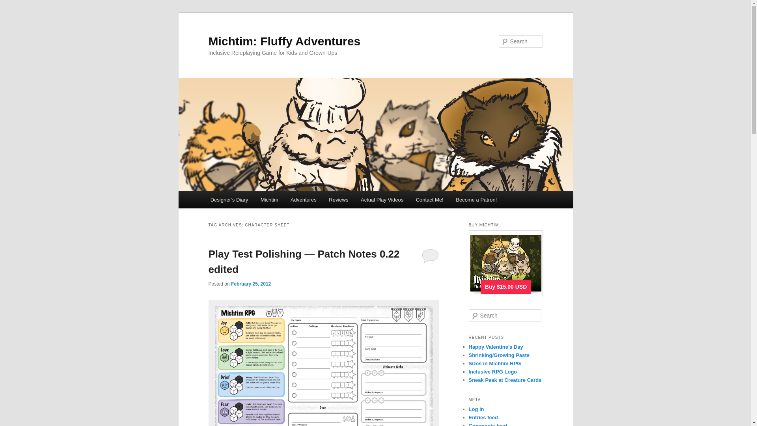 The height and width of the screenshot is (426, 757). I want to click on 15:31, so click(251, 284).